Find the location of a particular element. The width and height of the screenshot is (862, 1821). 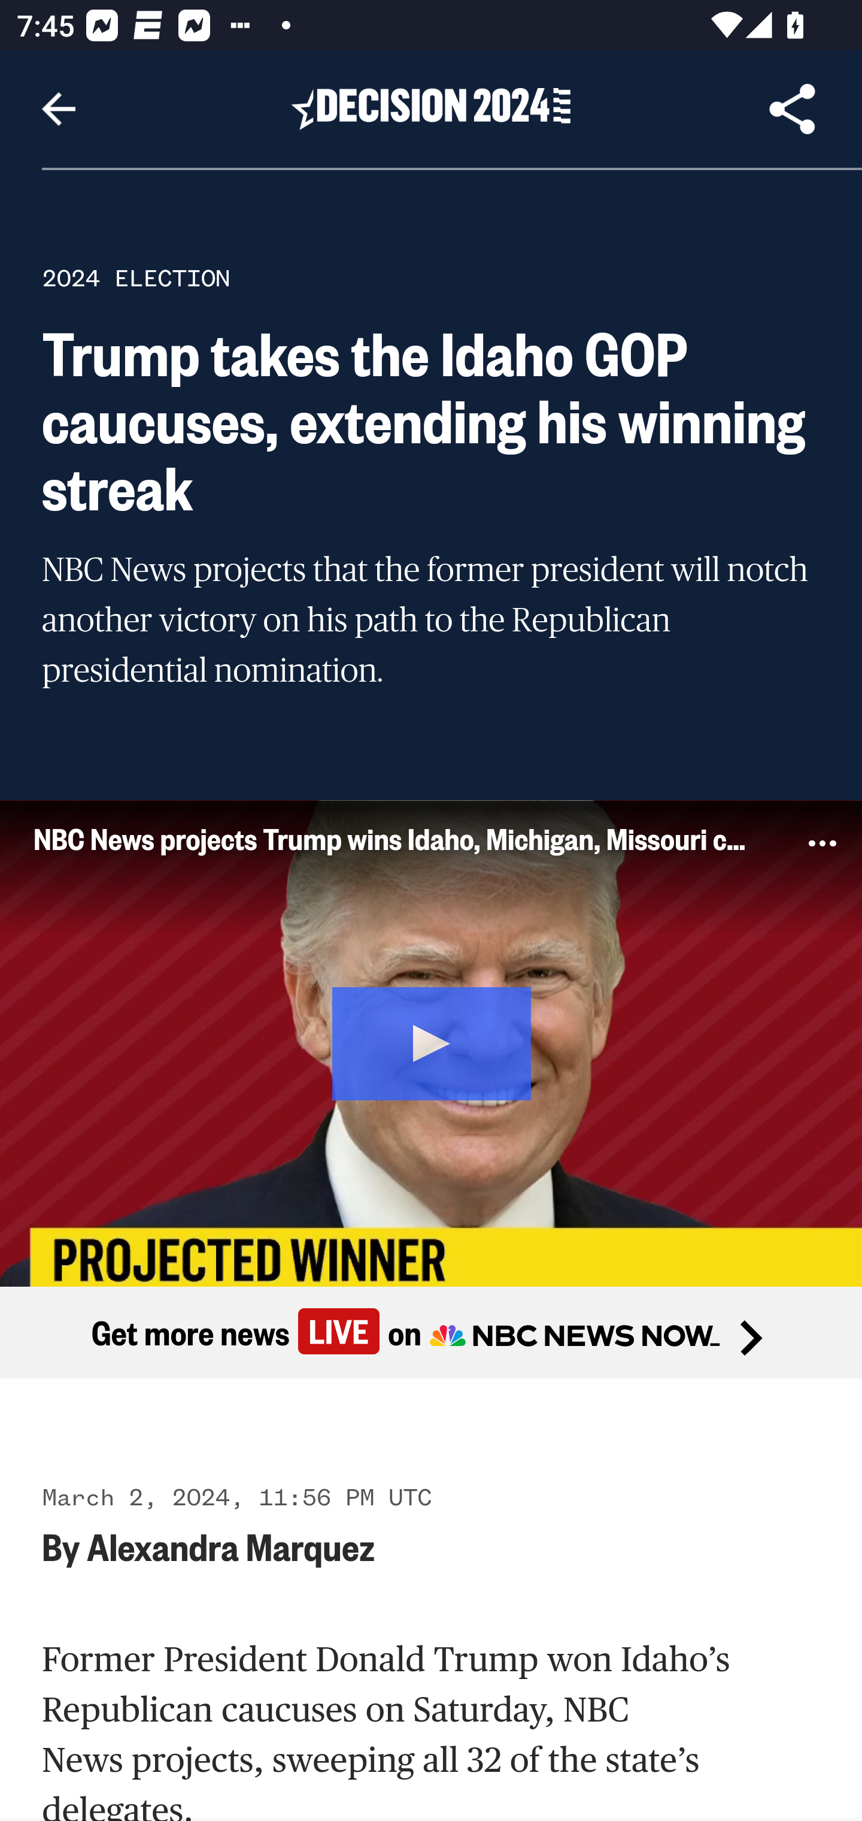

Share Article, button is located at coordinates (793, 109).